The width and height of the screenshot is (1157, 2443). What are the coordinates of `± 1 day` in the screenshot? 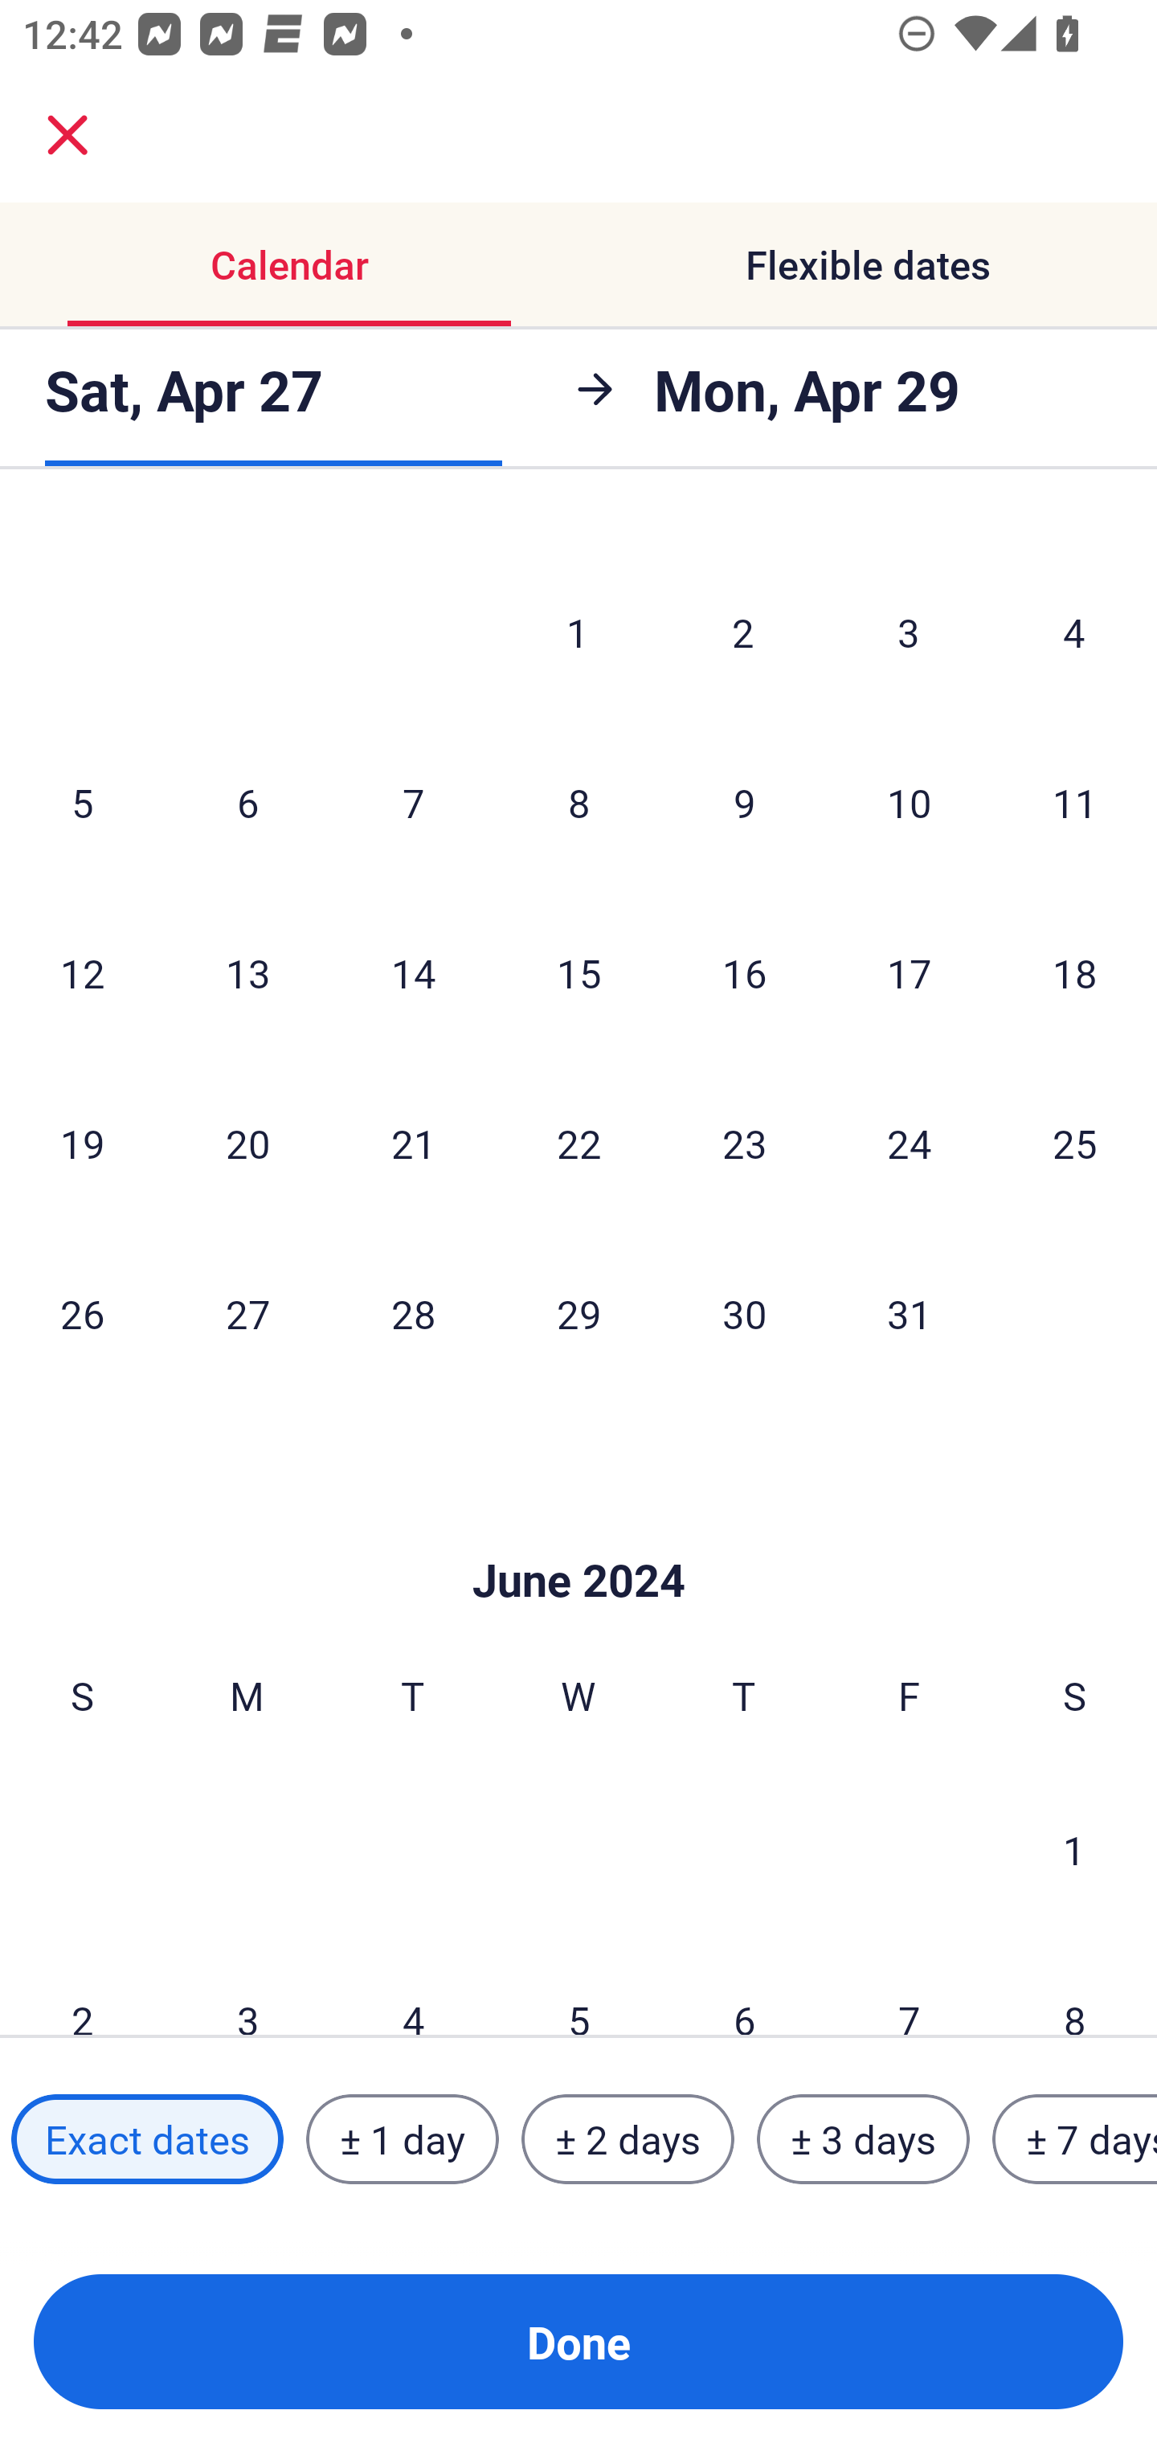 It's located at (402, 2138).